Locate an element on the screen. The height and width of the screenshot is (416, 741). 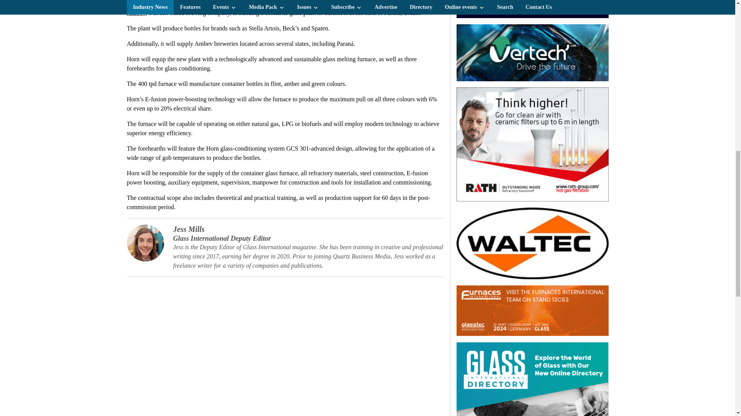
Waltec is located at coordinates (532, 243).